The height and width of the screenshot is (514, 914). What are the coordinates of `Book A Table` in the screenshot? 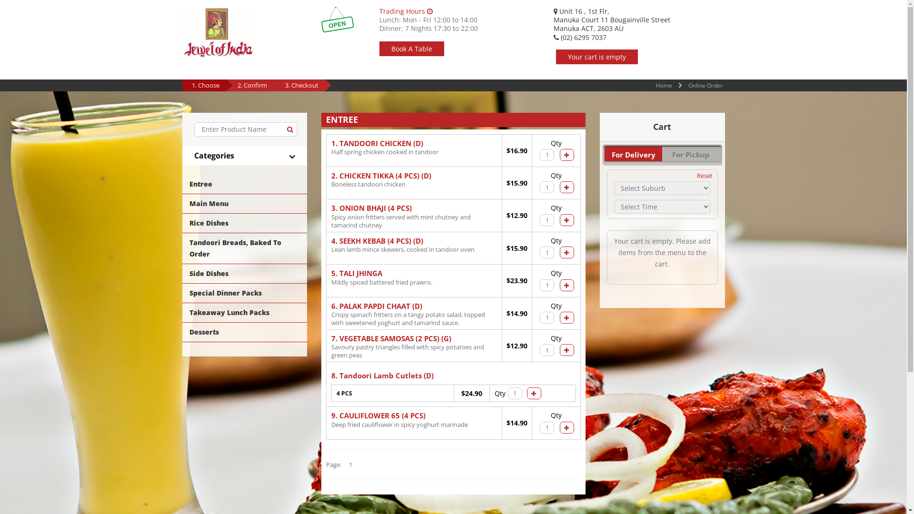 It's located at (412, 49).